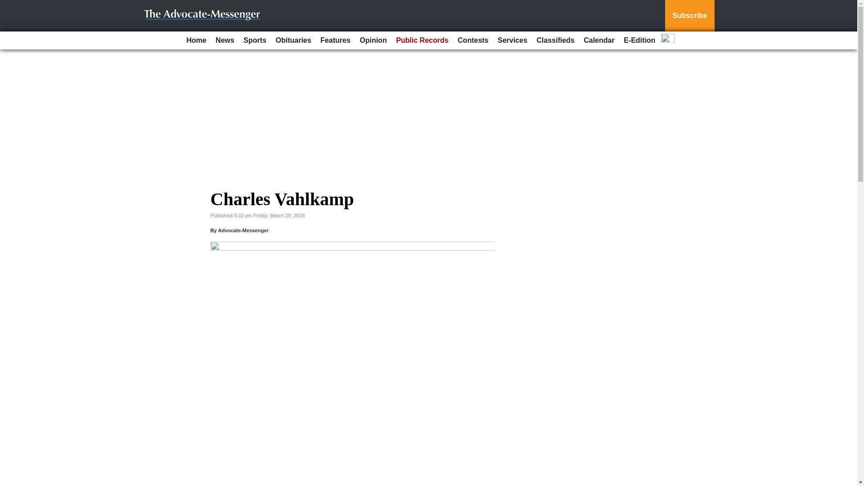 The height and width of the screenshot is (486, 864). Describe the element at coordinates (422, 40) in the screenshot. I see `Public Records` at that location.